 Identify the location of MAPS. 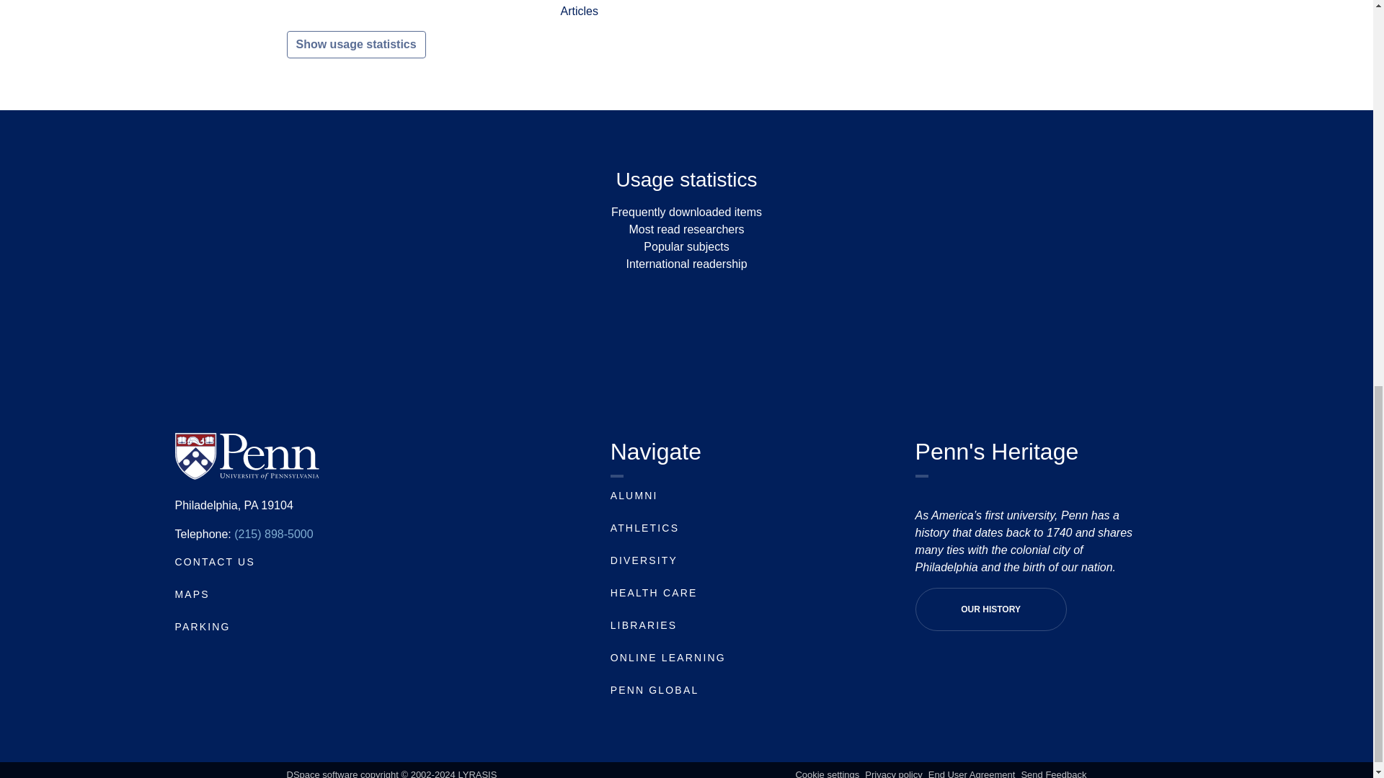
(191, 594).